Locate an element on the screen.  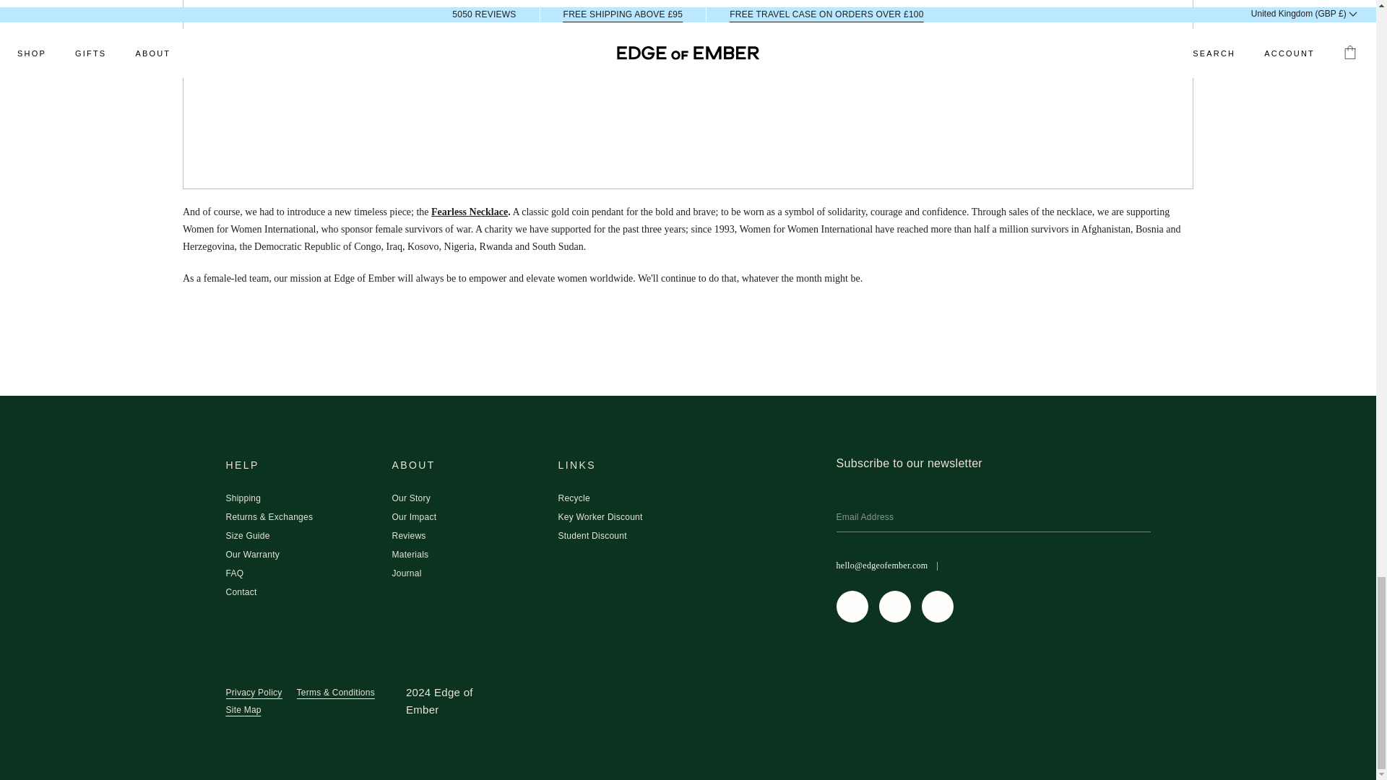
EDGE of EMBER on Facebook is located at coordinates (894, 606).